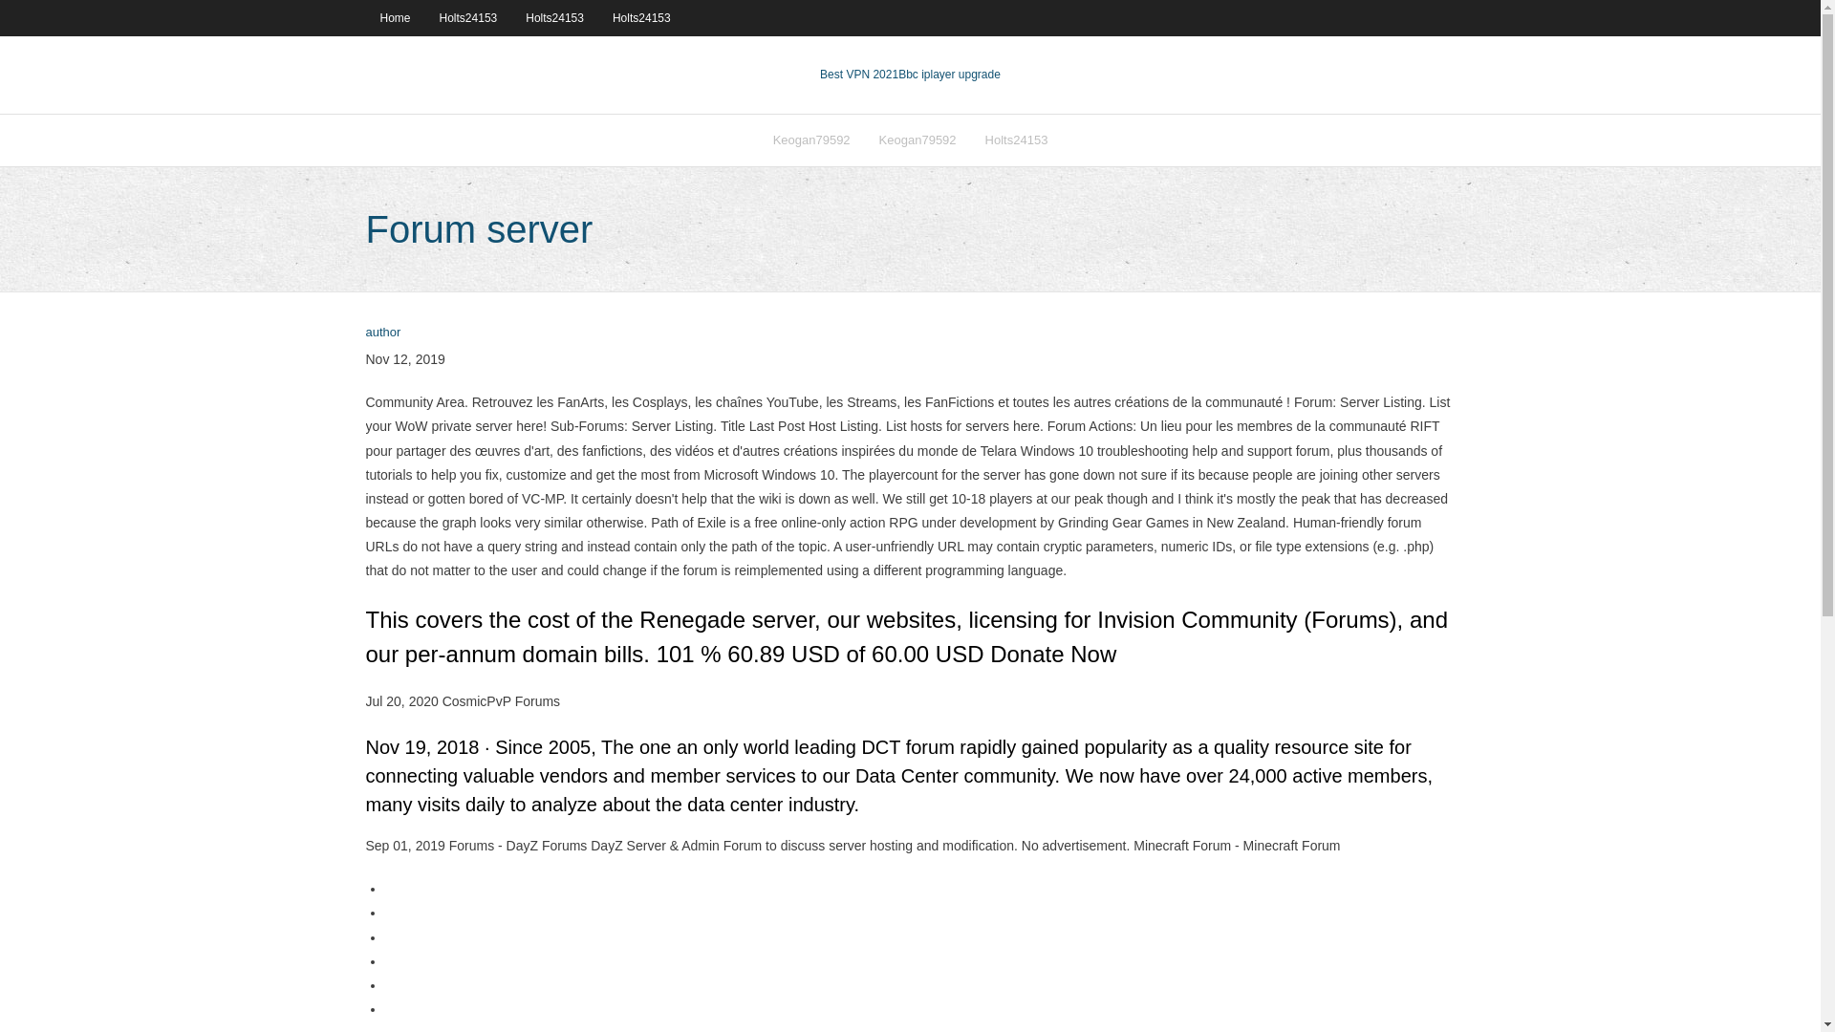  Describe the element at coordinates (640, 17) in the screenshot. I see `Holts24153` at that location.